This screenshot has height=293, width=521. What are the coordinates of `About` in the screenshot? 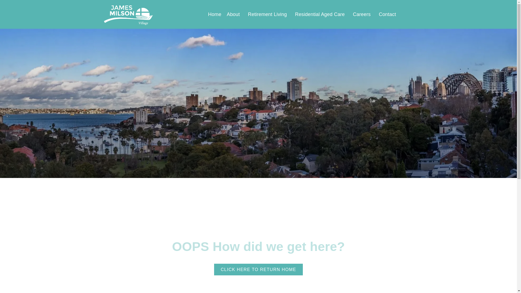 It's located at (235, 14).